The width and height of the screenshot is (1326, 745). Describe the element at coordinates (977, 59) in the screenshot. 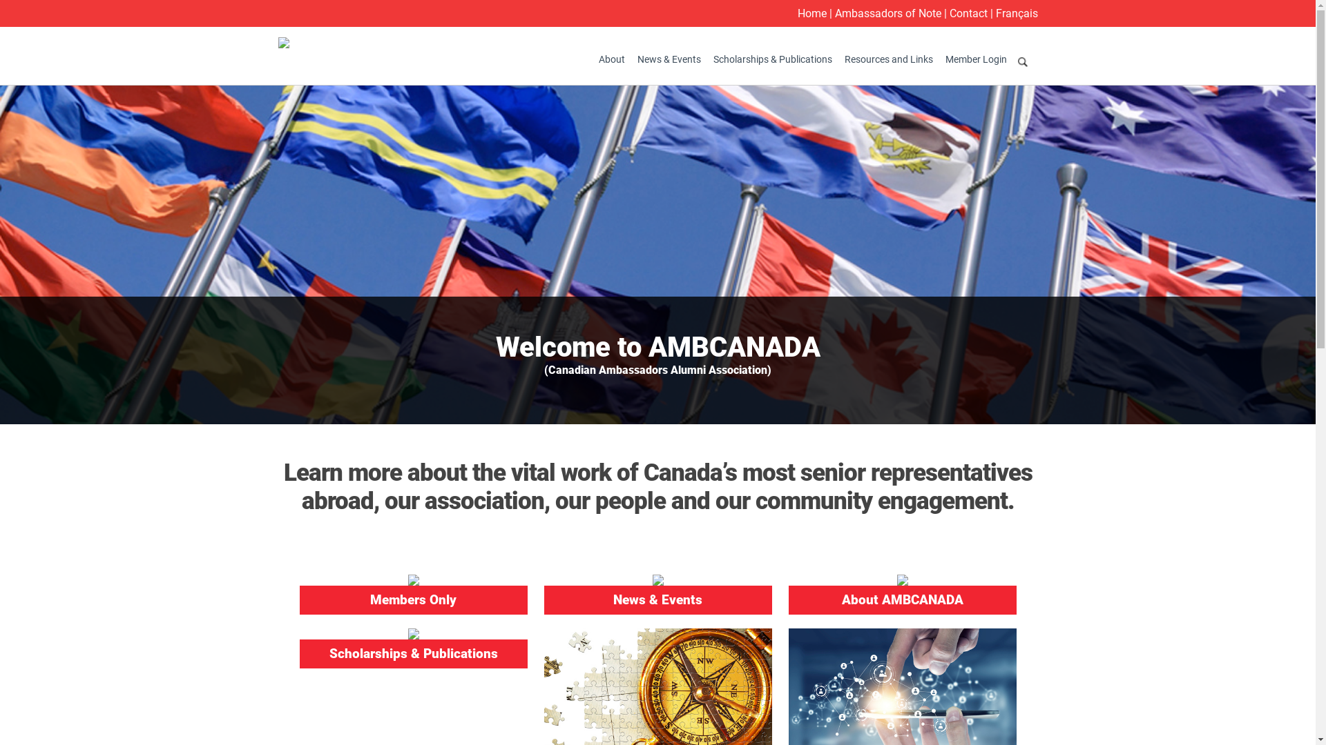

I see `Member Login` at that location.